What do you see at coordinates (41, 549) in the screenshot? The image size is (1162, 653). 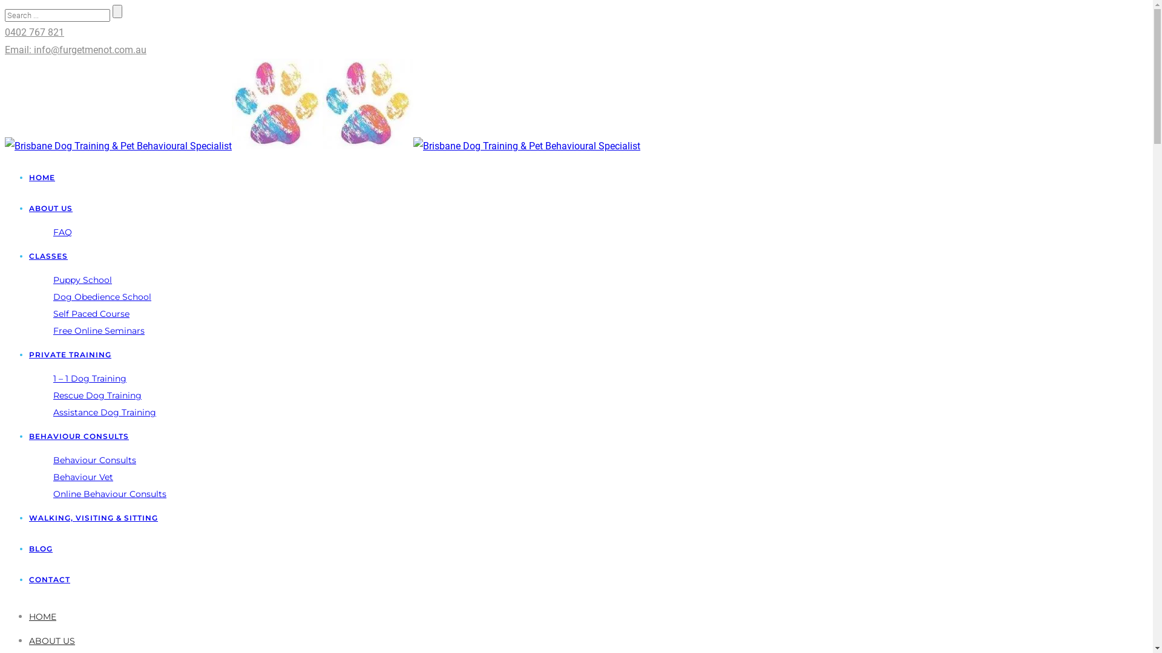 I see `BLOG` at bounding box center [41, 549].